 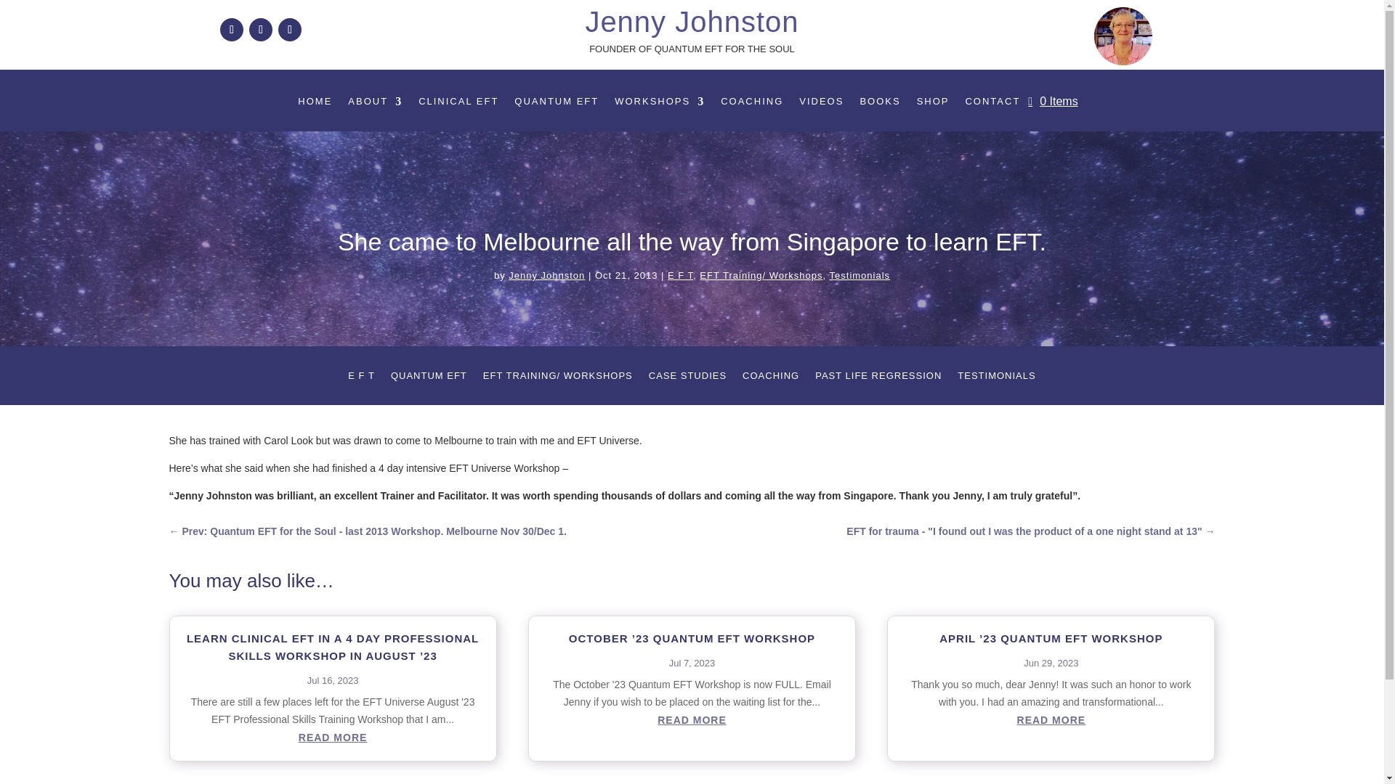 I want to click on Follow on Youtube, so click(x=289, y=29).